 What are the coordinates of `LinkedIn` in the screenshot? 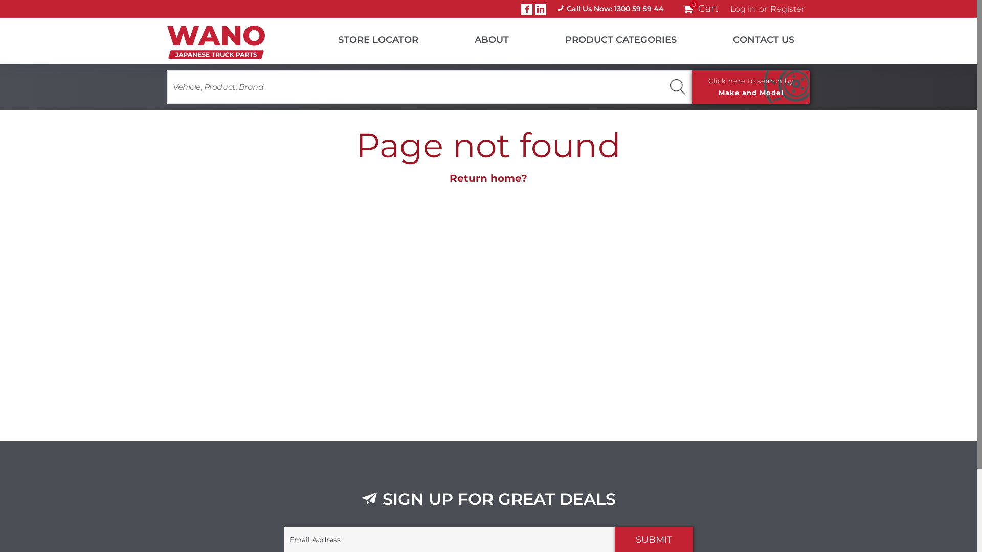 It's located at (541, 9).